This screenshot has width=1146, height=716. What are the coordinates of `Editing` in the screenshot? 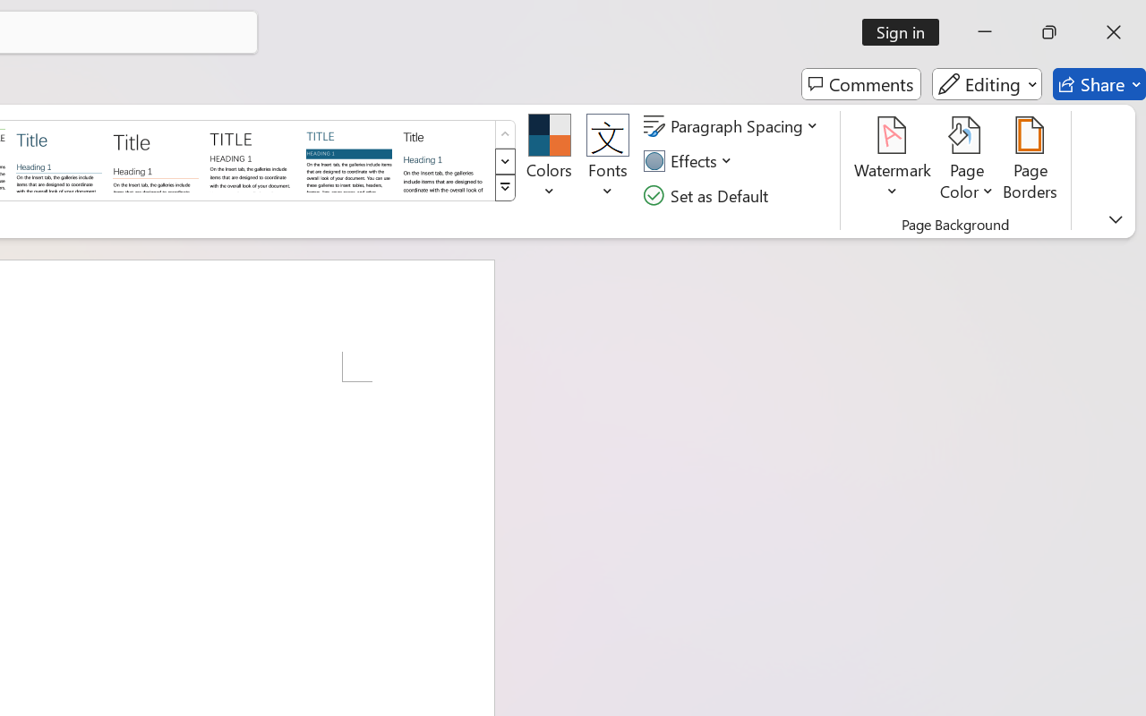 It's located at (987, 84).